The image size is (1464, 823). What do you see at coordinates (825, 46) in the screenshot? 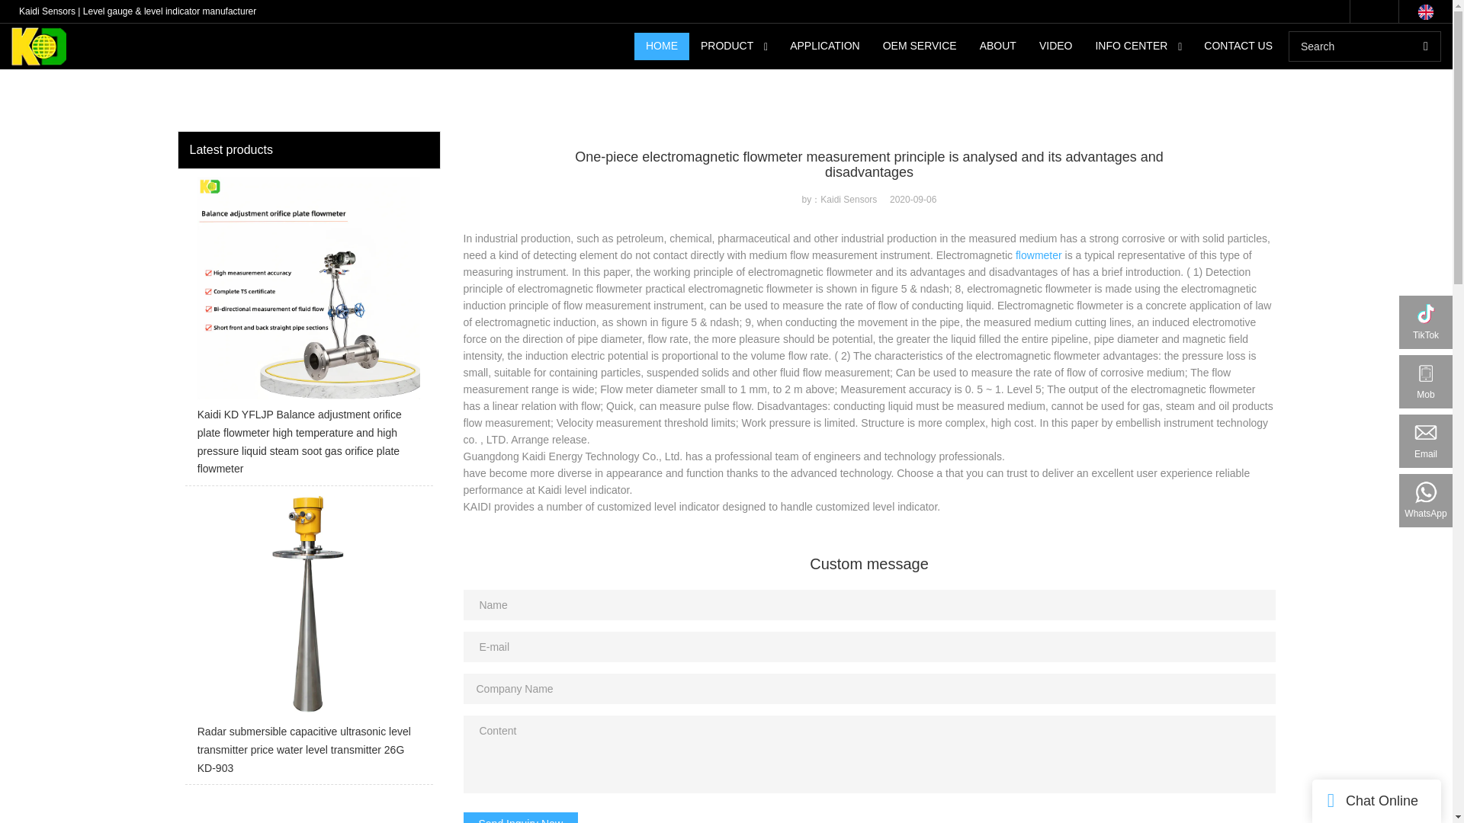
I see `APPLICATION` at bounding box center [825, 46].